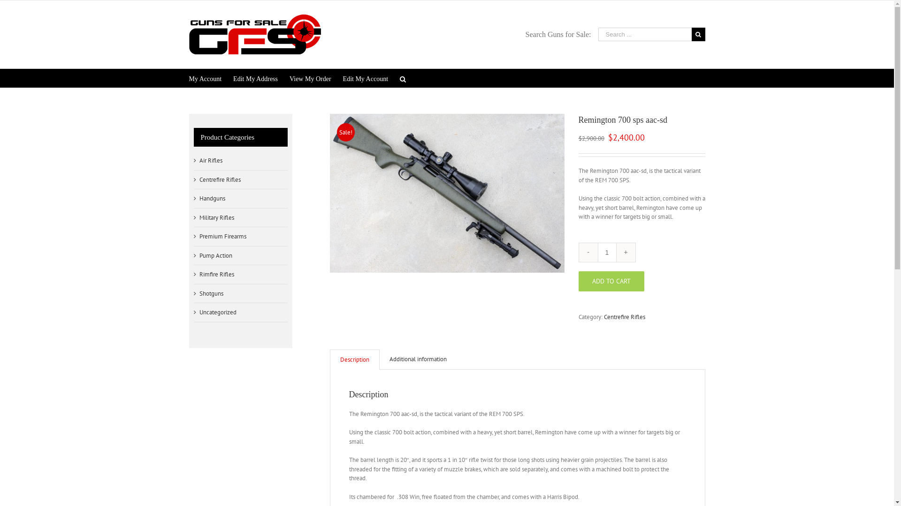 The height and width of the screenshot is (506, 901). What do you see at coordinates (222, 237) in the screenshot?
I see `Premium Firearms` at bounding box center [222, 237].